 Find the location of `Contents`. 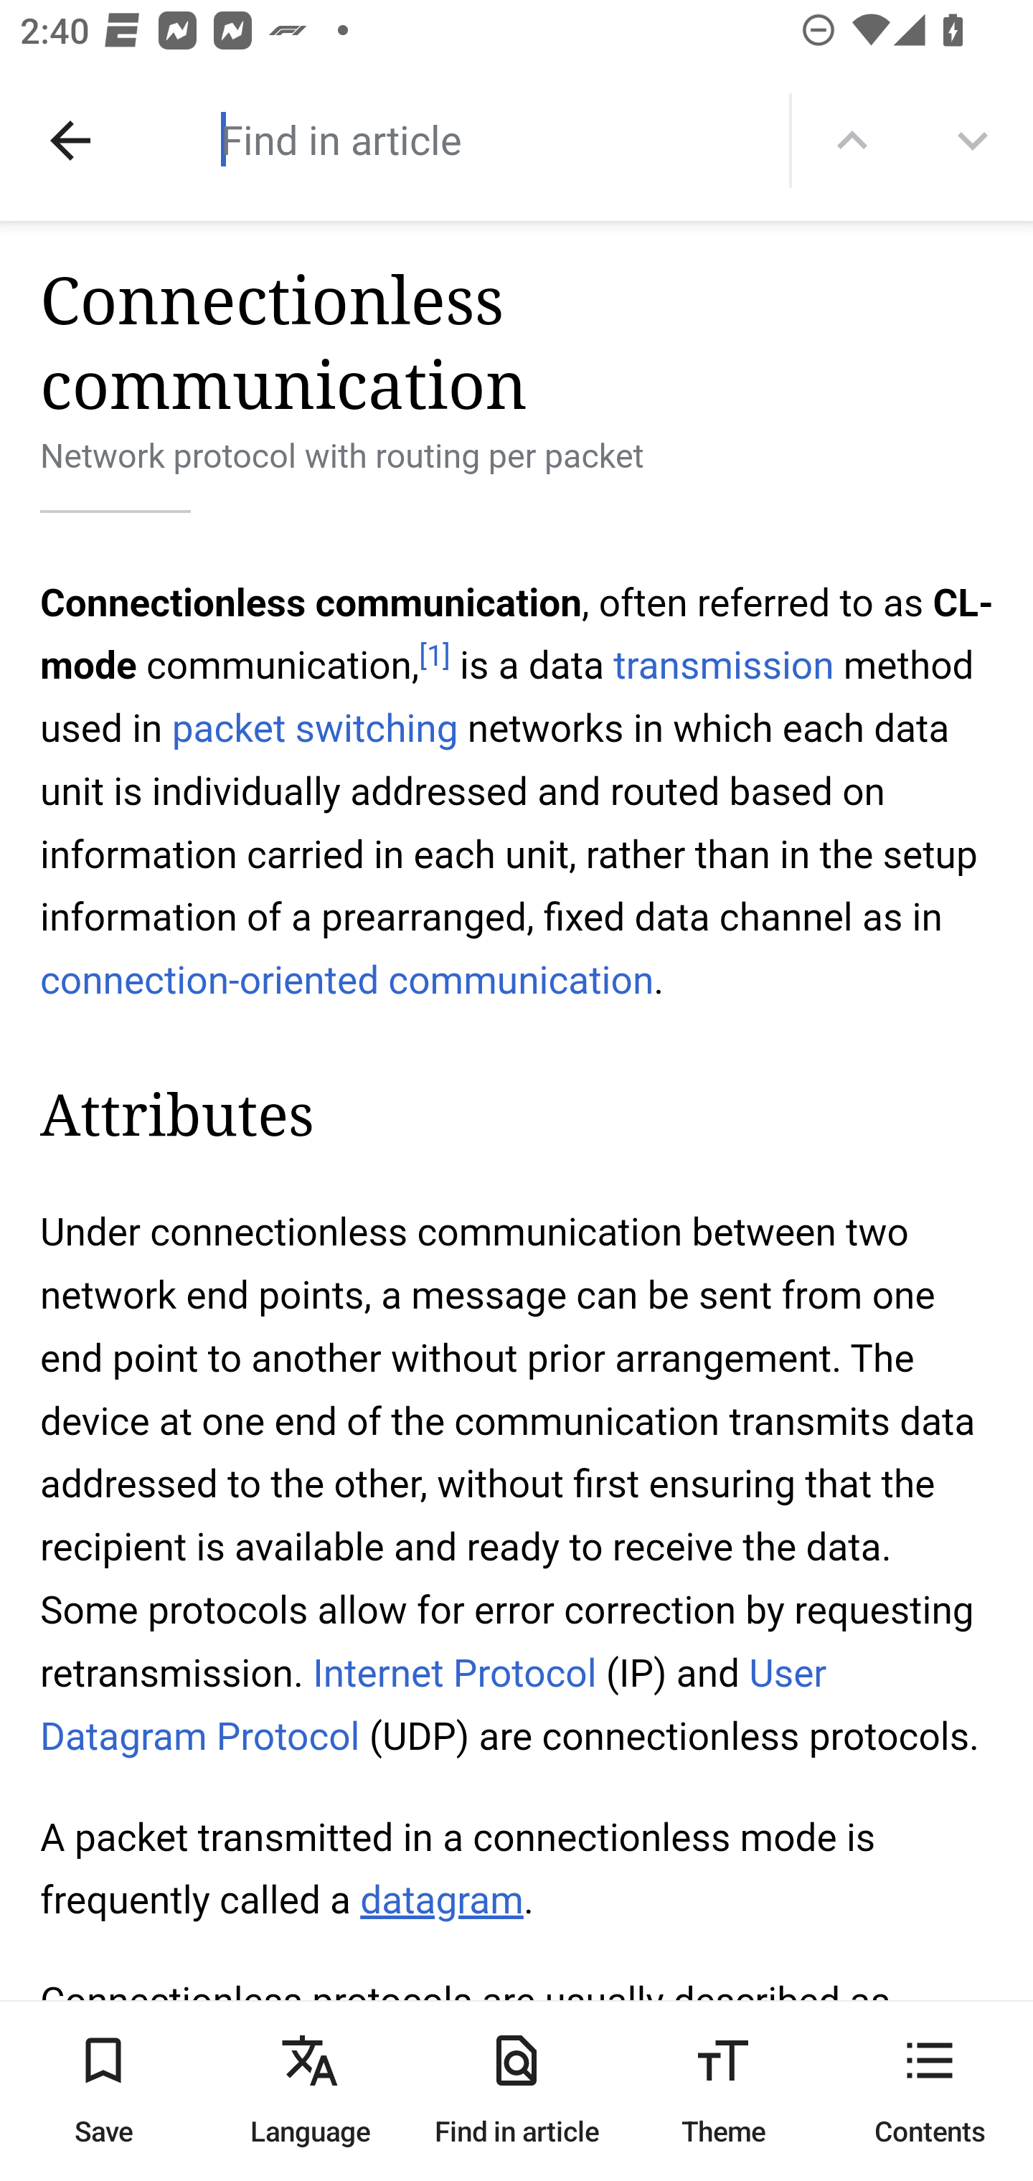

Contents is located at coordinates (930, 2091).